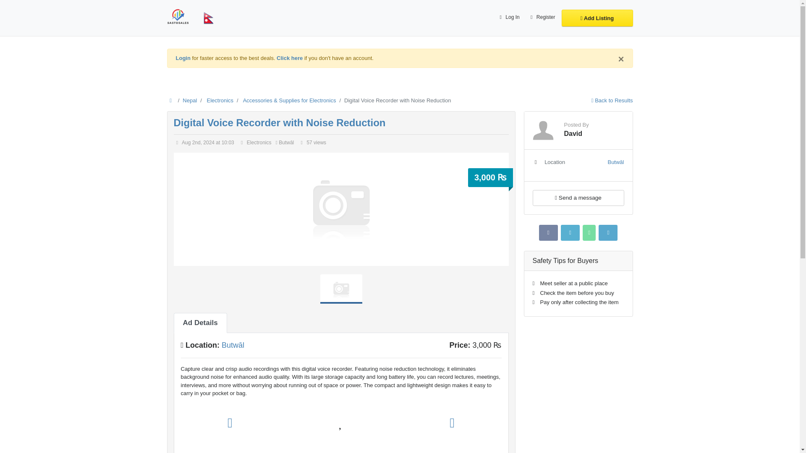 This screenshot has width=806, height=453. I want to click on Send a message, so click(578, 198).